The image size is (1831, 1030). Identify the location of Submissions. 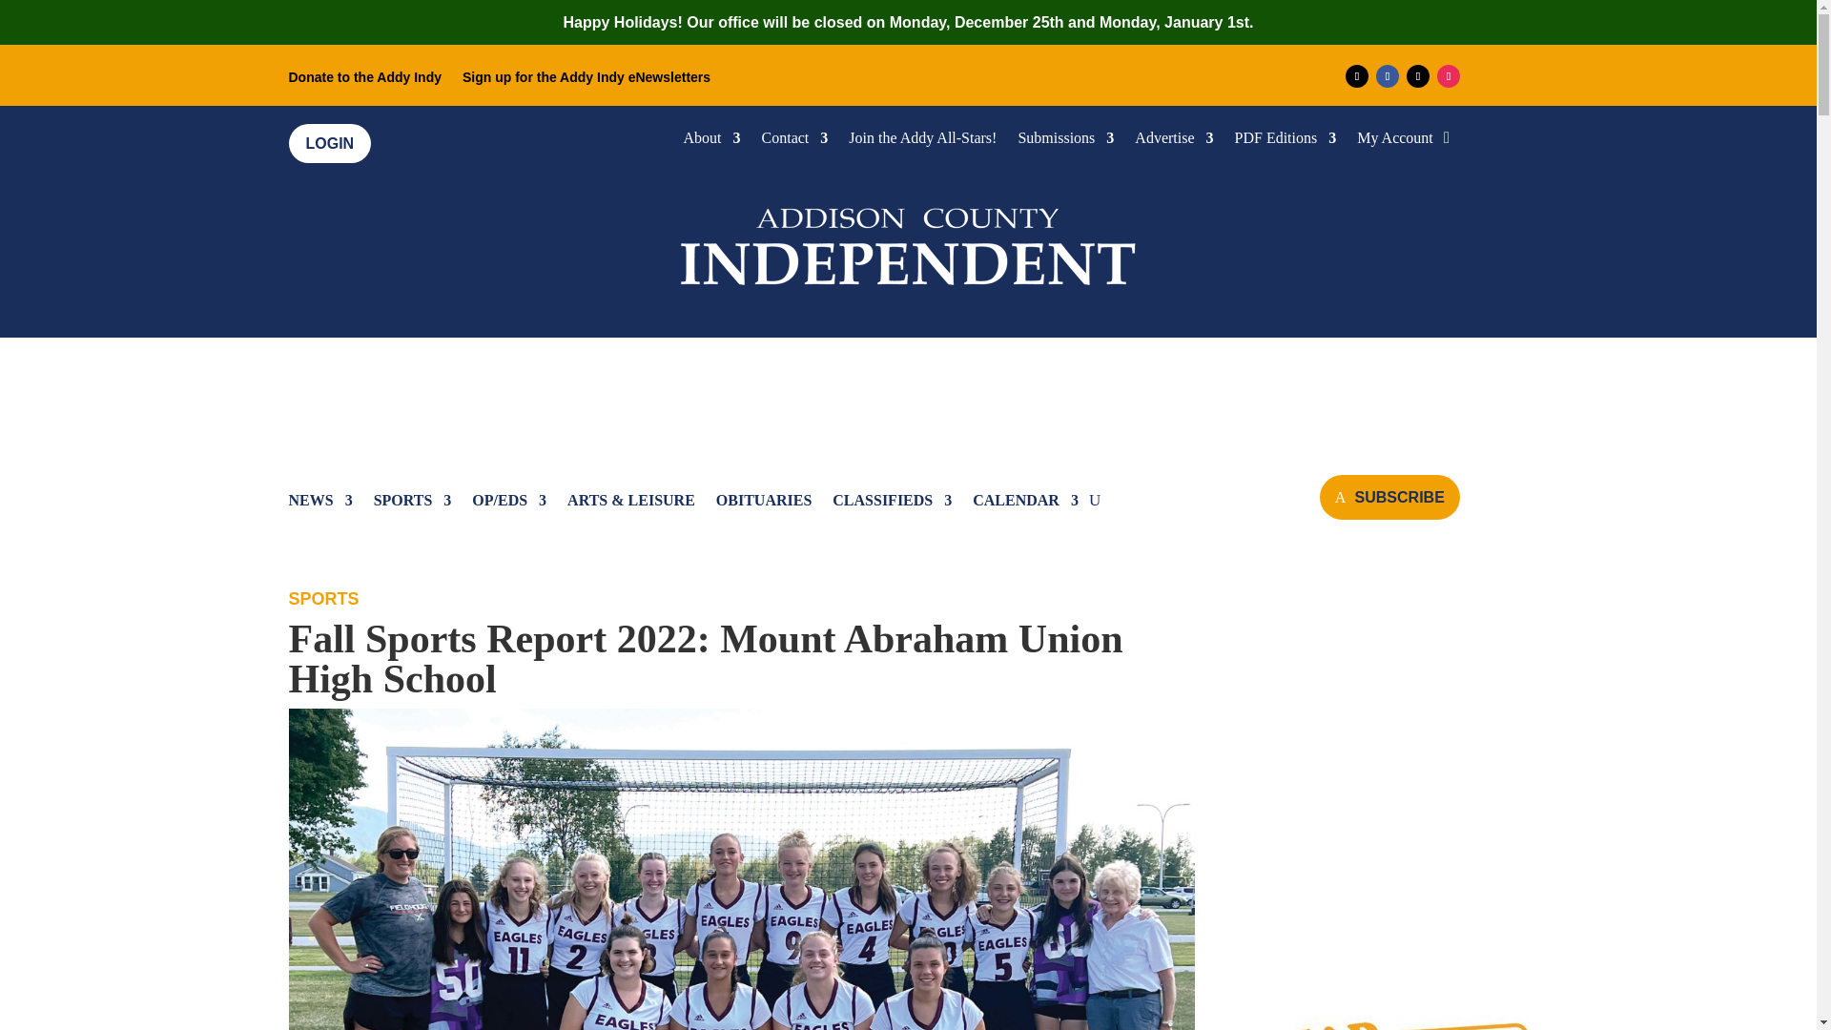
(1065, 141).